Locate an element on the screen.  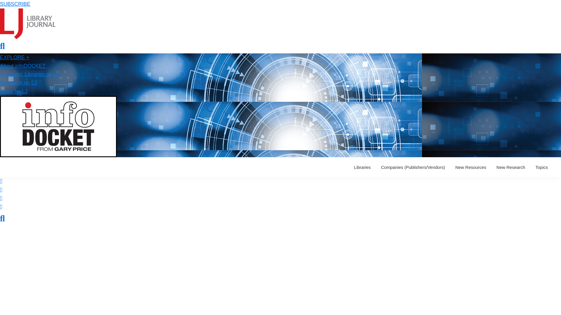
Research on LJ is located at coordinates (18, 83).